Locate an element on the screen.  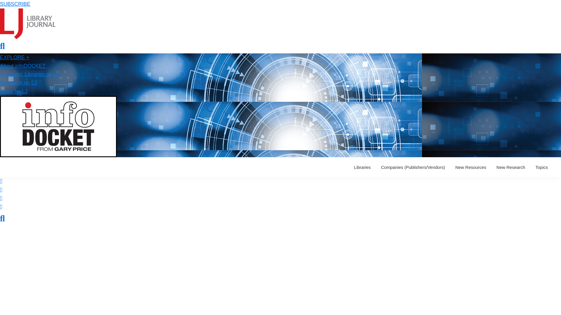
Research on LJ is located at coordinates (18, 83).